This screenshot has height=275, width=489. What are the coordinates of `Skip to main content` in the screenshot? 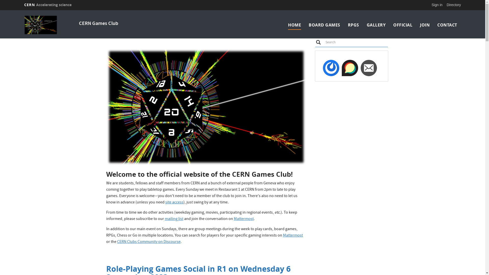 It's located at (0, 10).